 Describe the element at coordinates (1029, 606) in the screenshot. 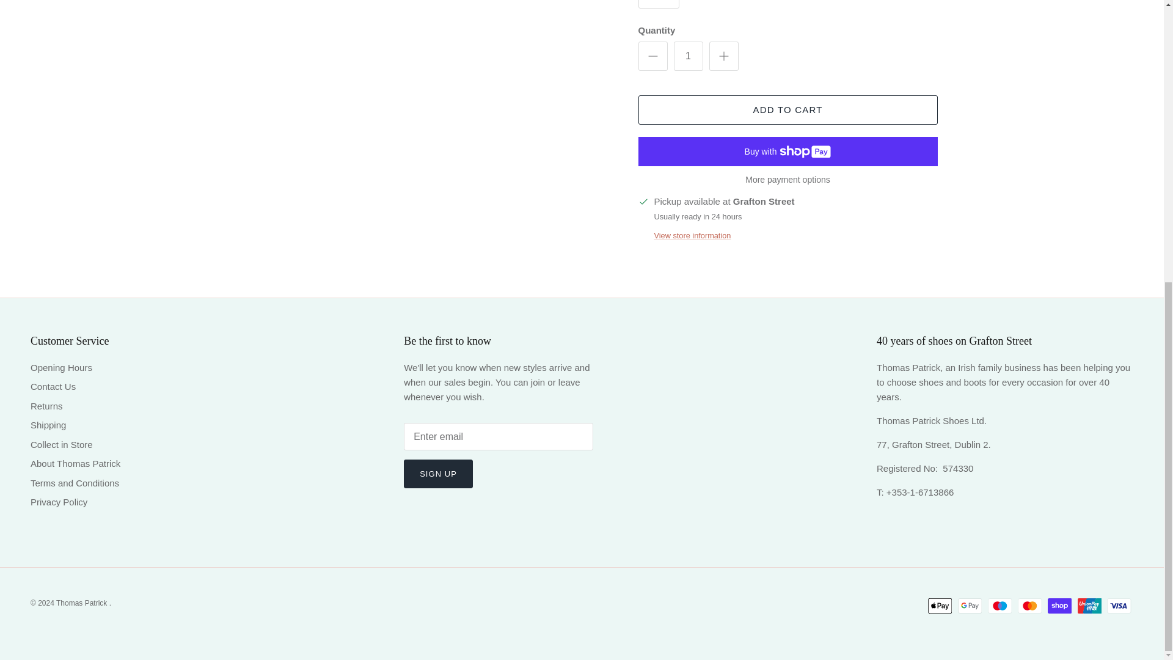

I see `Mastercard` at that location.